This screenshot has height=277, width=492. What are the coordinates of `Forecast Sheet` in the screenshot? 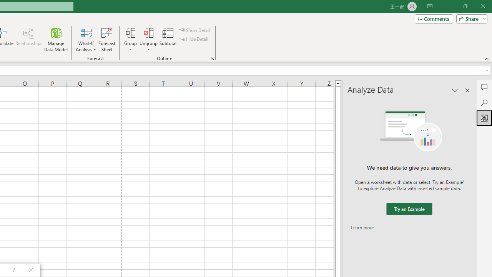 It's located at (107, 39).